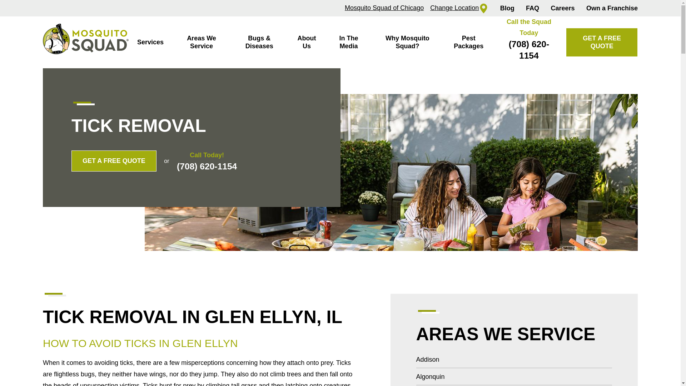 The image size is (686, 386). What do you see at coordinates (562, 8) in the screenshot?
I see `Careers` at bounding box center [562, 8].